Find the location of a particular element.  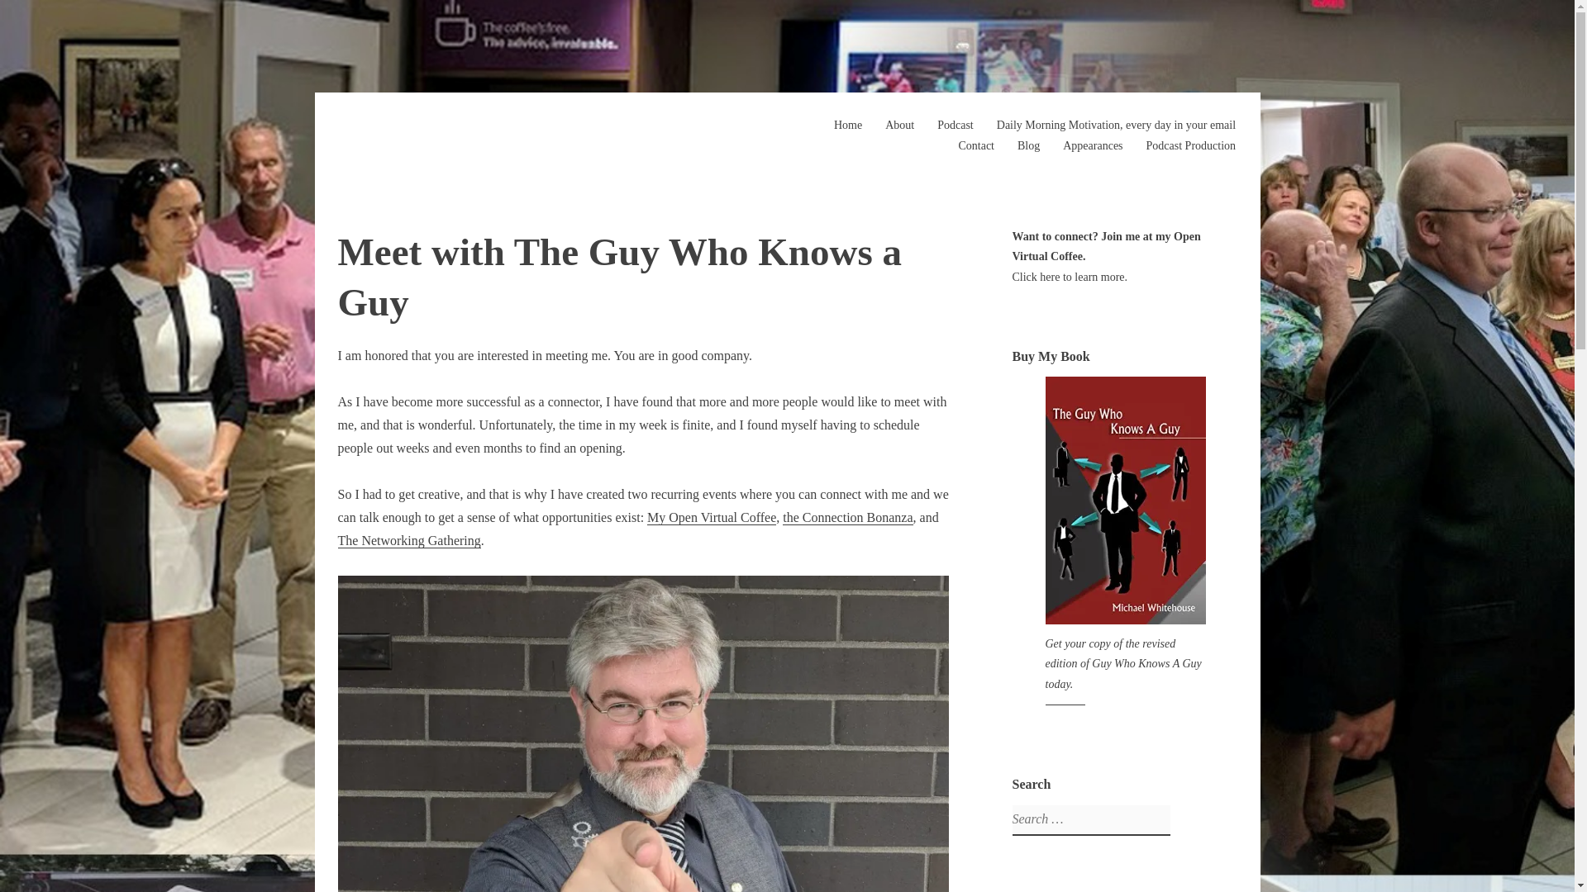

Contact is located at coordinates (976, 145).